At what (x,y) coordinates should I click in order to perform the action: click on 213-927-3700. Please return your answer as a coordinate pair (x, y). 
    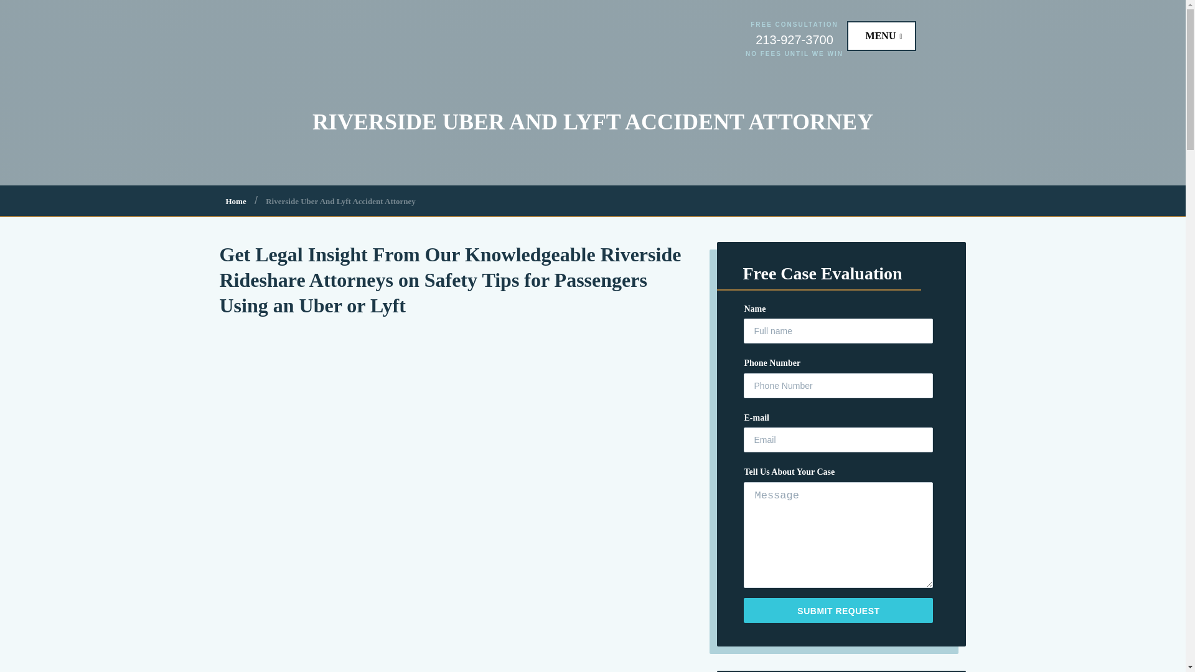
    Looking at the image, I should click on (794, 39).